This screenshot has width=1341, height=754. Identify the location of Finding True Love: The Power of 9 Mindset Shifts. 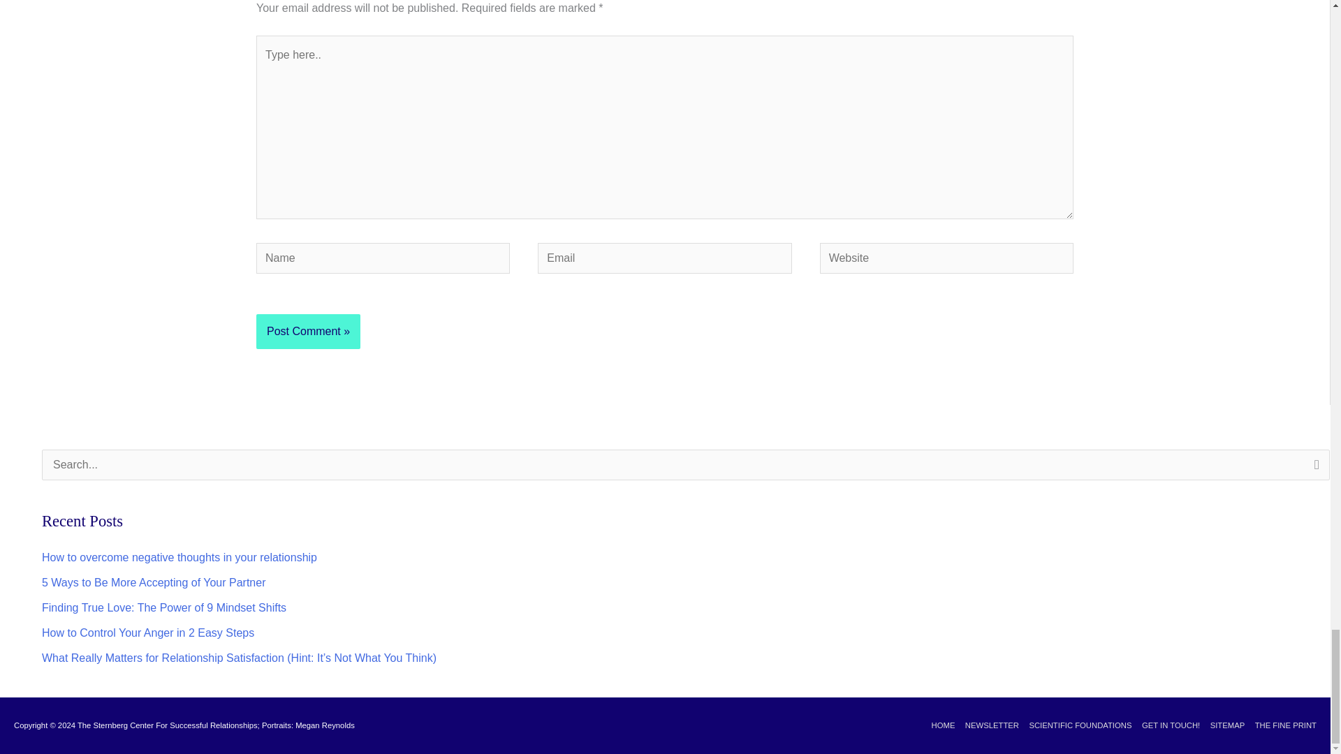
(163, 607).